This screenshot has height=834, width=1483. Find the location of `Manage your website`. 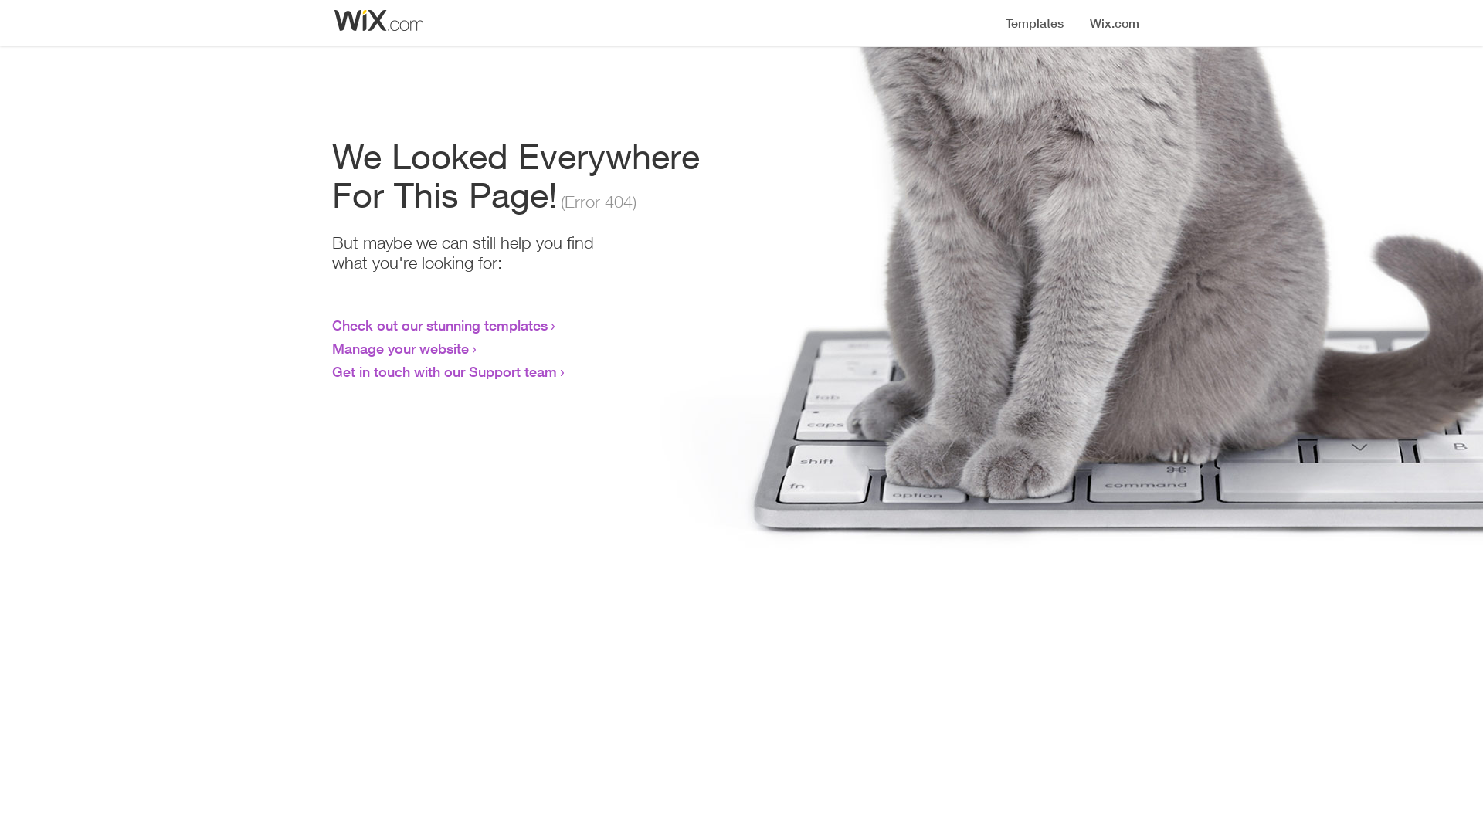

Manage your website is located at coordinates (400, 348).